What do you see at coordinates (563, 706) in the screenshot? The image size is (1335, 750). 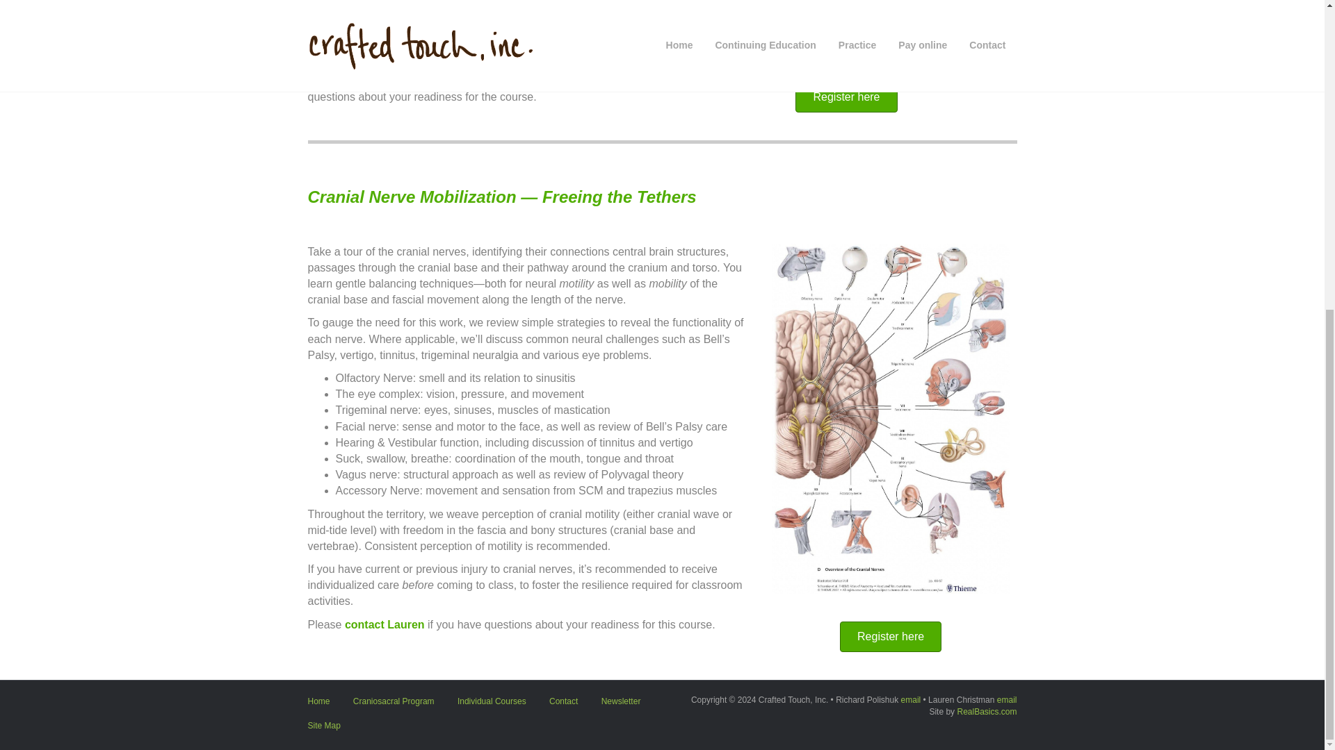 I see `Contact` at bounding box center [563, 706].